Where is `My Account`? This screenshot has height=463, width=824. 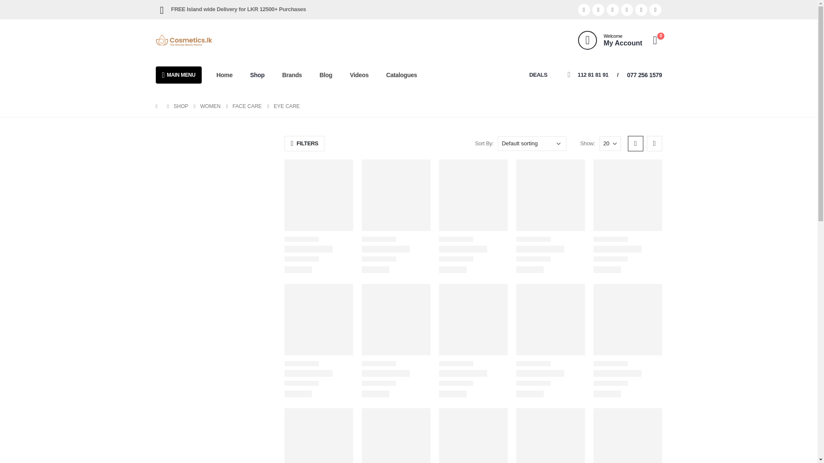
My Account is located at coordinates (612, 9).